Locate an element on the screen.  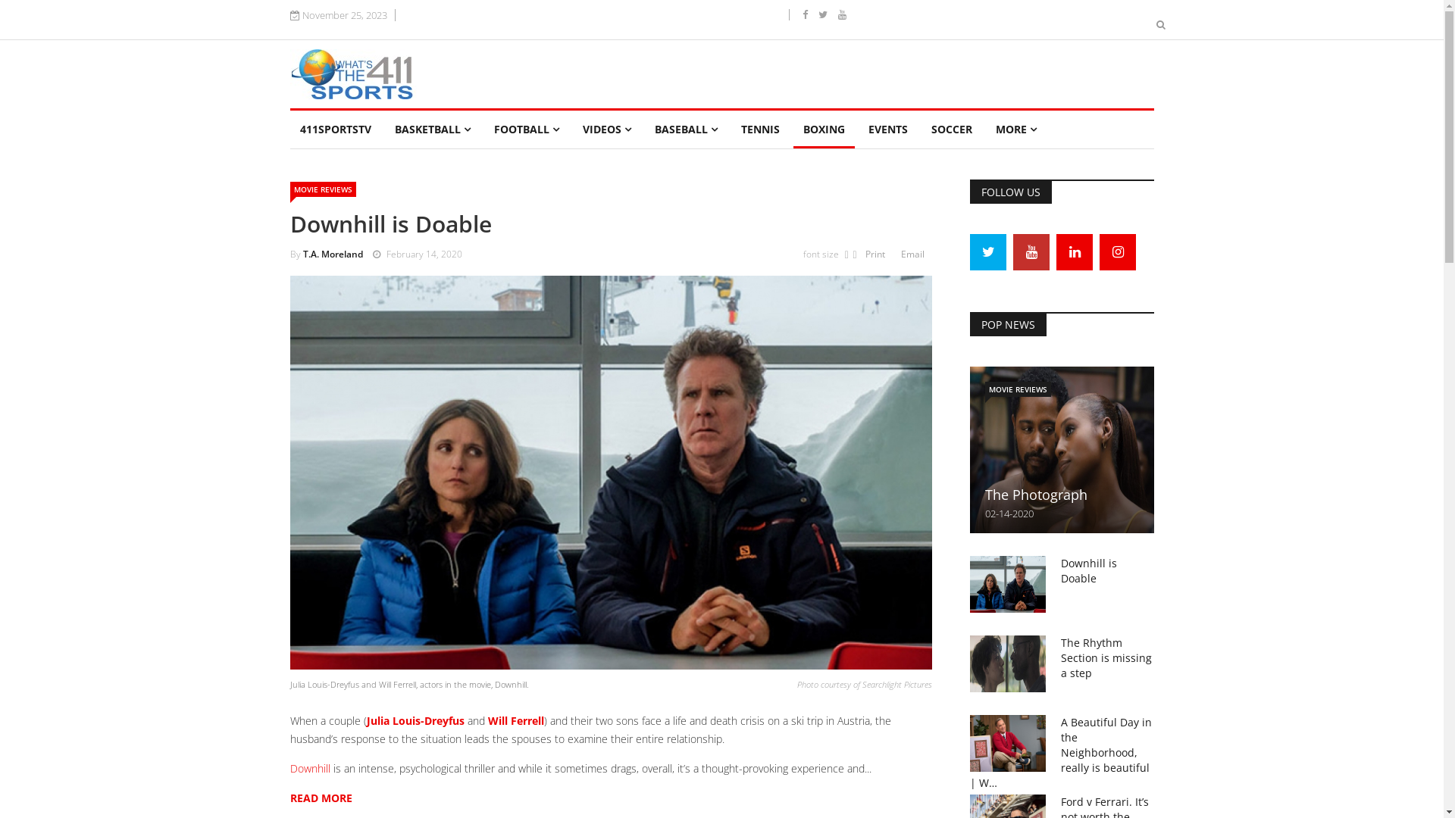
YouTube is located at coordinates (1031, 252).